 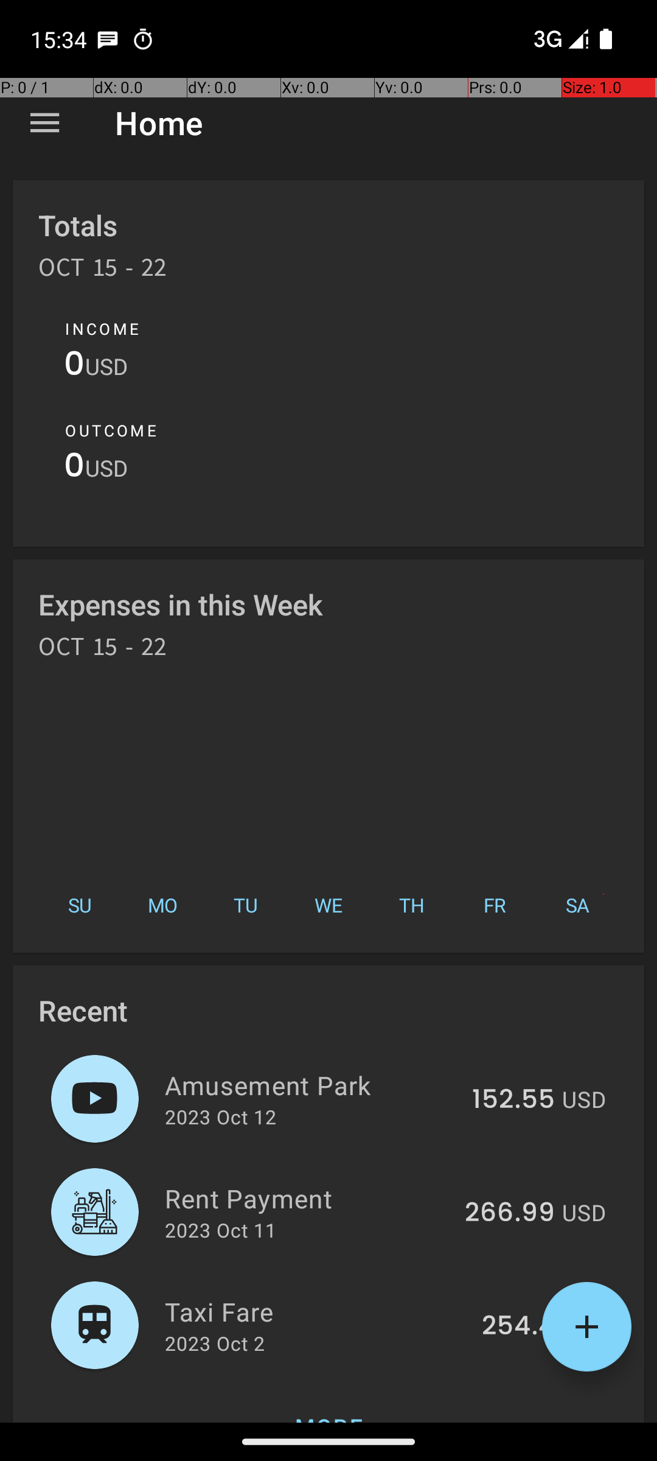 What do you see at coordinates (311, 1085) in the screenshot?
I see `Amusement Park` at bounding box center [311, 1085].